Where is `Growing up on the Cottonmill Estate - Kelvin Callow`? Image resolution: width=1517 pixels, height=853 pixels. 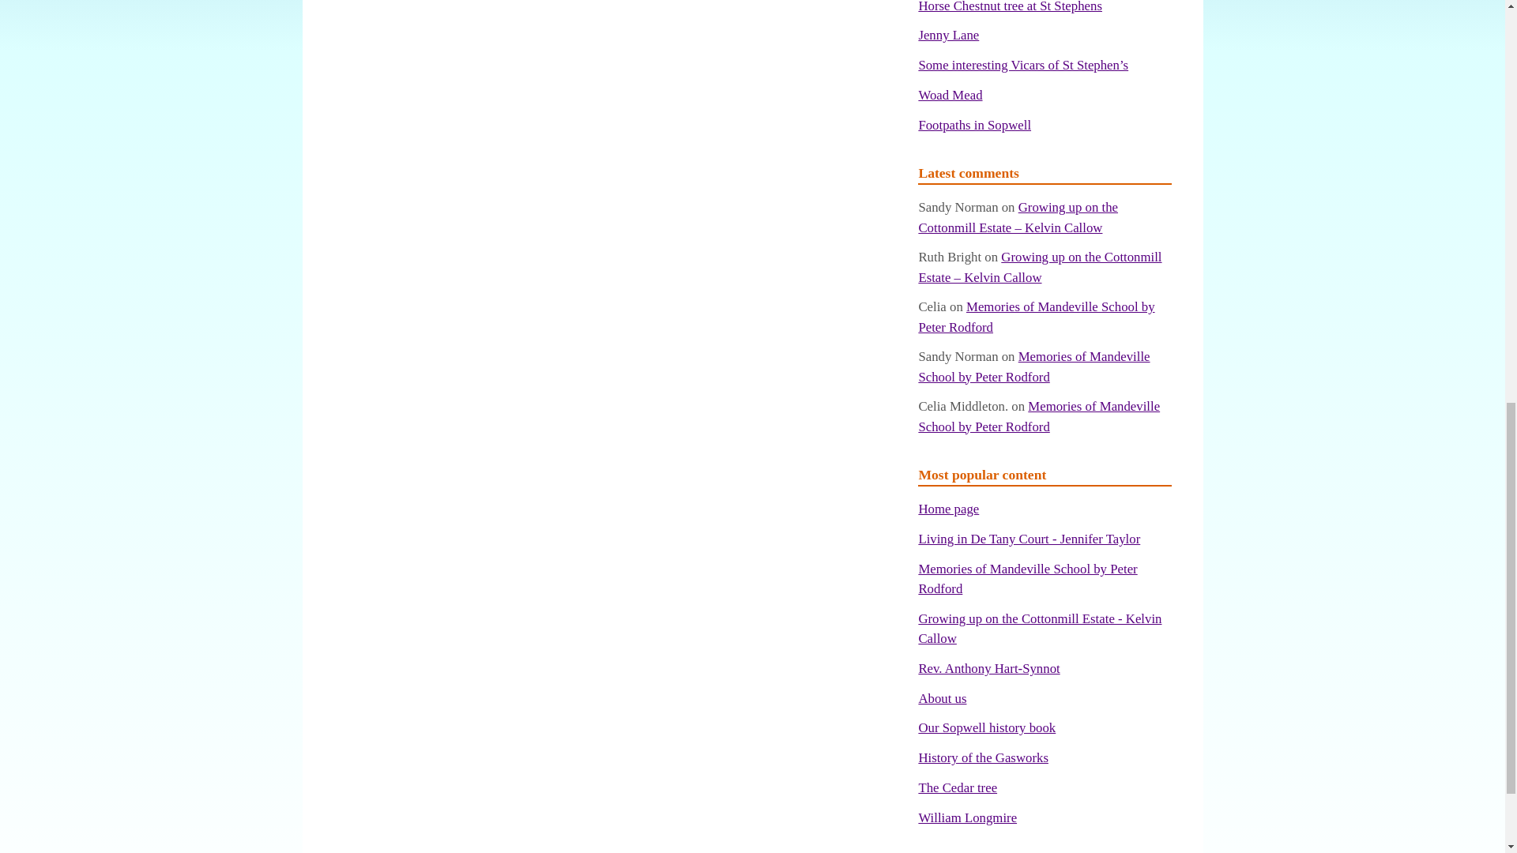 Growing up on the Cottonmill Estate - Kelvin Callow is located at coordinates (1040, 629).